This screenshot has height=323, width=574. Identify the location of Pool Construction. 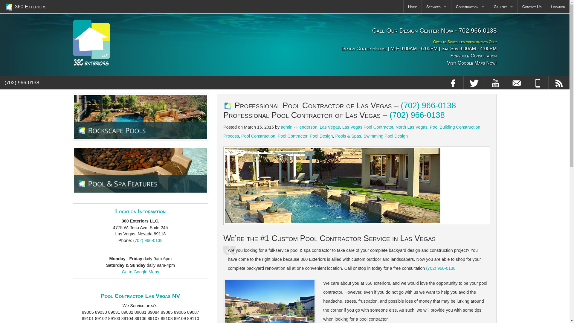
(258, 136).